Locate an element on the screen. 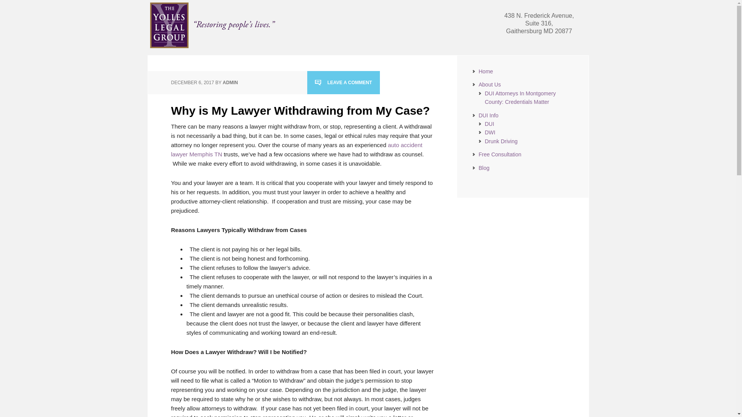  Fight Your DUI-DWI Case is located at coordinates (214, 25).